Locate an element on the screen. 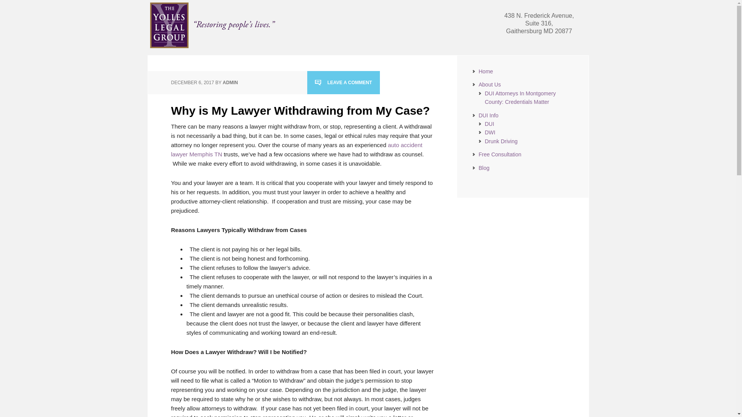  Fight Your DUI-DWI Case is located at coordinates (214, 25).